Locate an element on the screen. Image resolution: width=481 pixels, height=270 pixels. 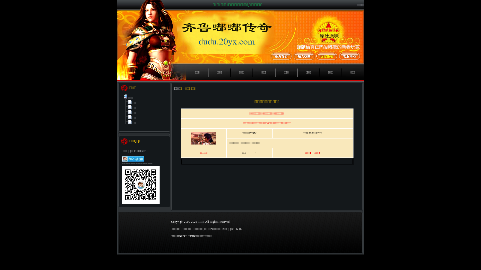
11001307 is located at coordinates (140, 151).